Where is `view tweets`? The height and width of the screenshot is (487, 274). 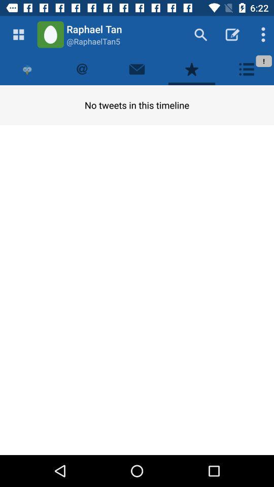 view tweets is located at coordinates (82, 69).